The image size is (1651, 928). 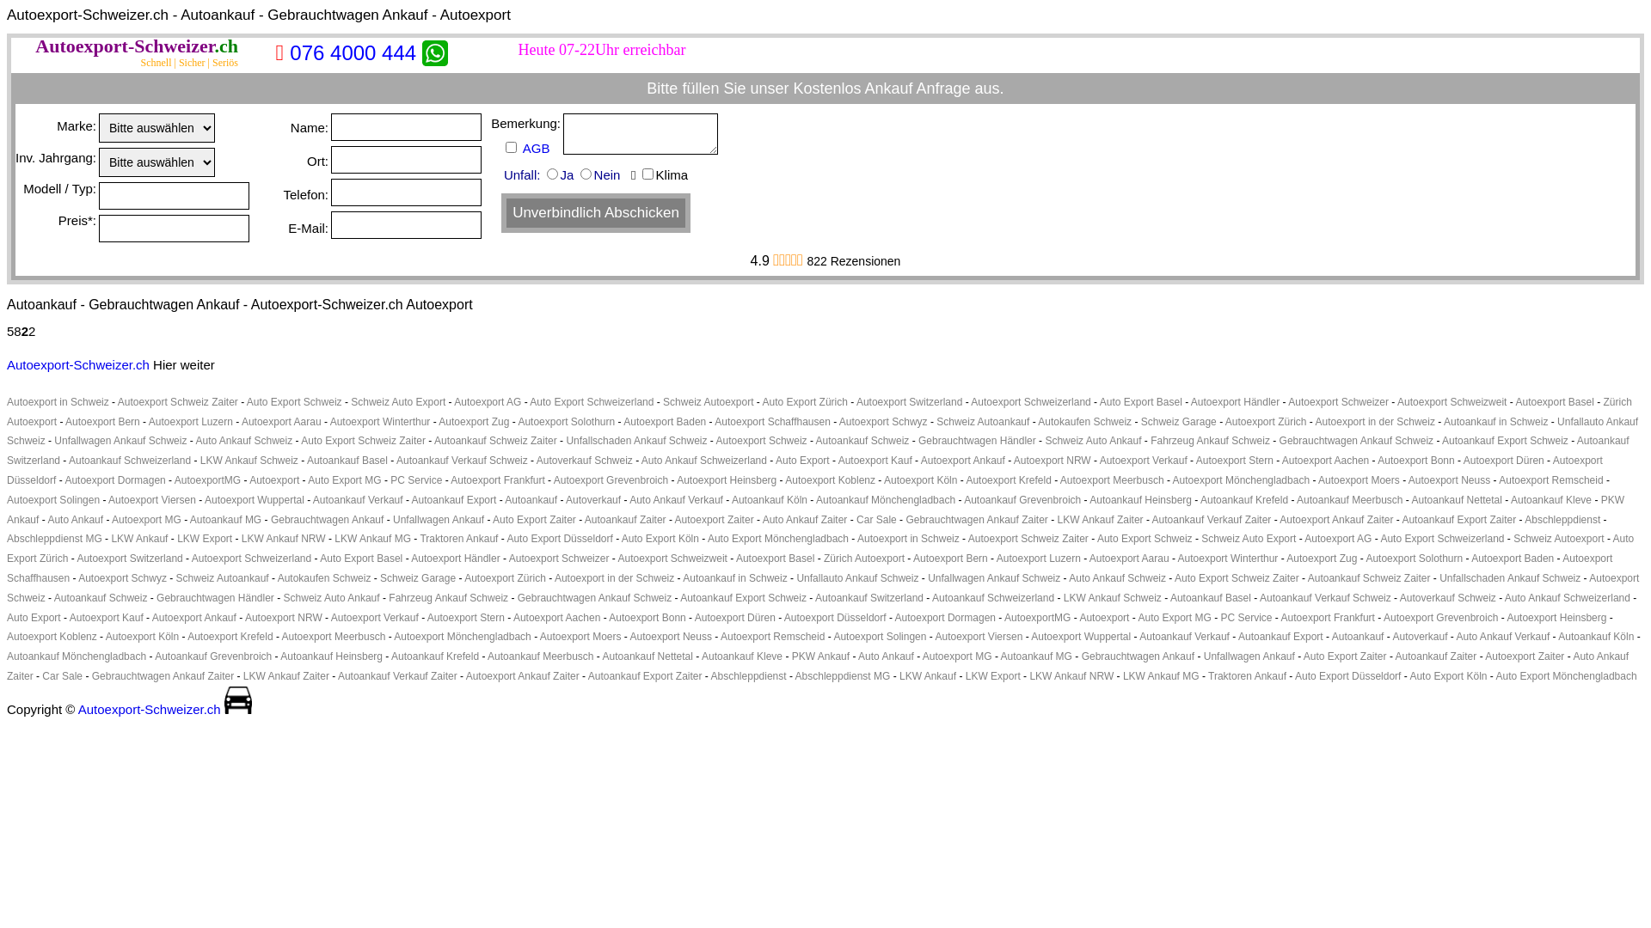 I want to click on Autoankauf Switzerland, so click(x=819, y=450).